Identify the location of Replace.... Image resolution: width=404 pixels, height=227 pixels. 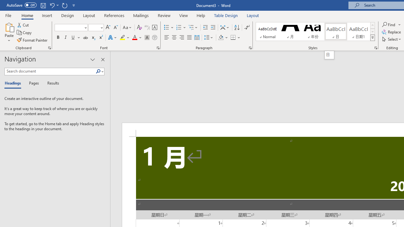
(392, 32).